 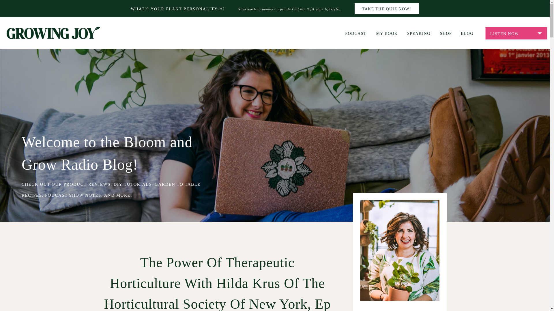 I want to click on TAKE THE QUIZ NOW!, so click(x=387, y=9).